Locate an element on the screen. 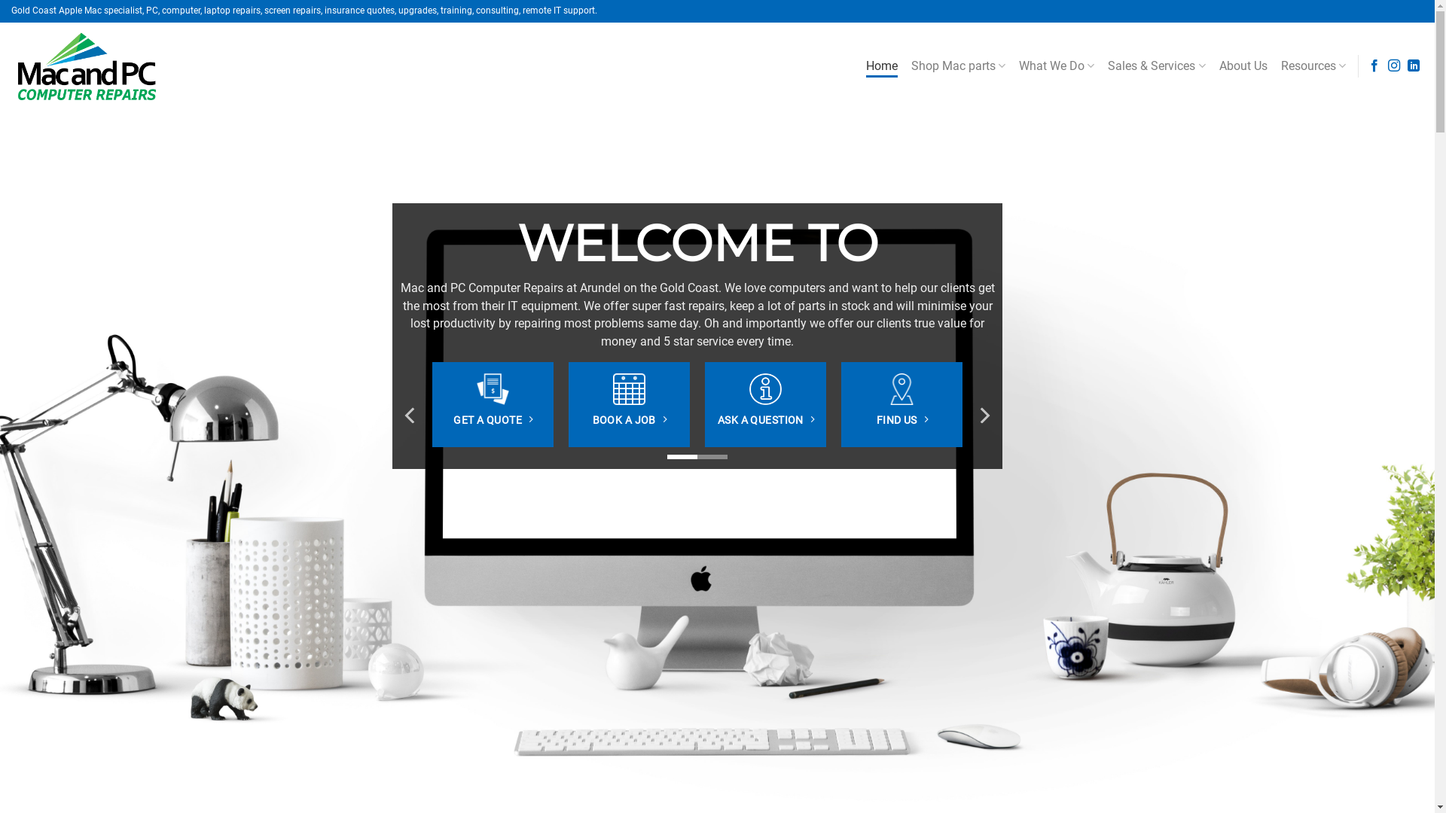 Image resolution: width=1446 pixels, height=813 pixels. About Us is located at coordinates (1243, 66).